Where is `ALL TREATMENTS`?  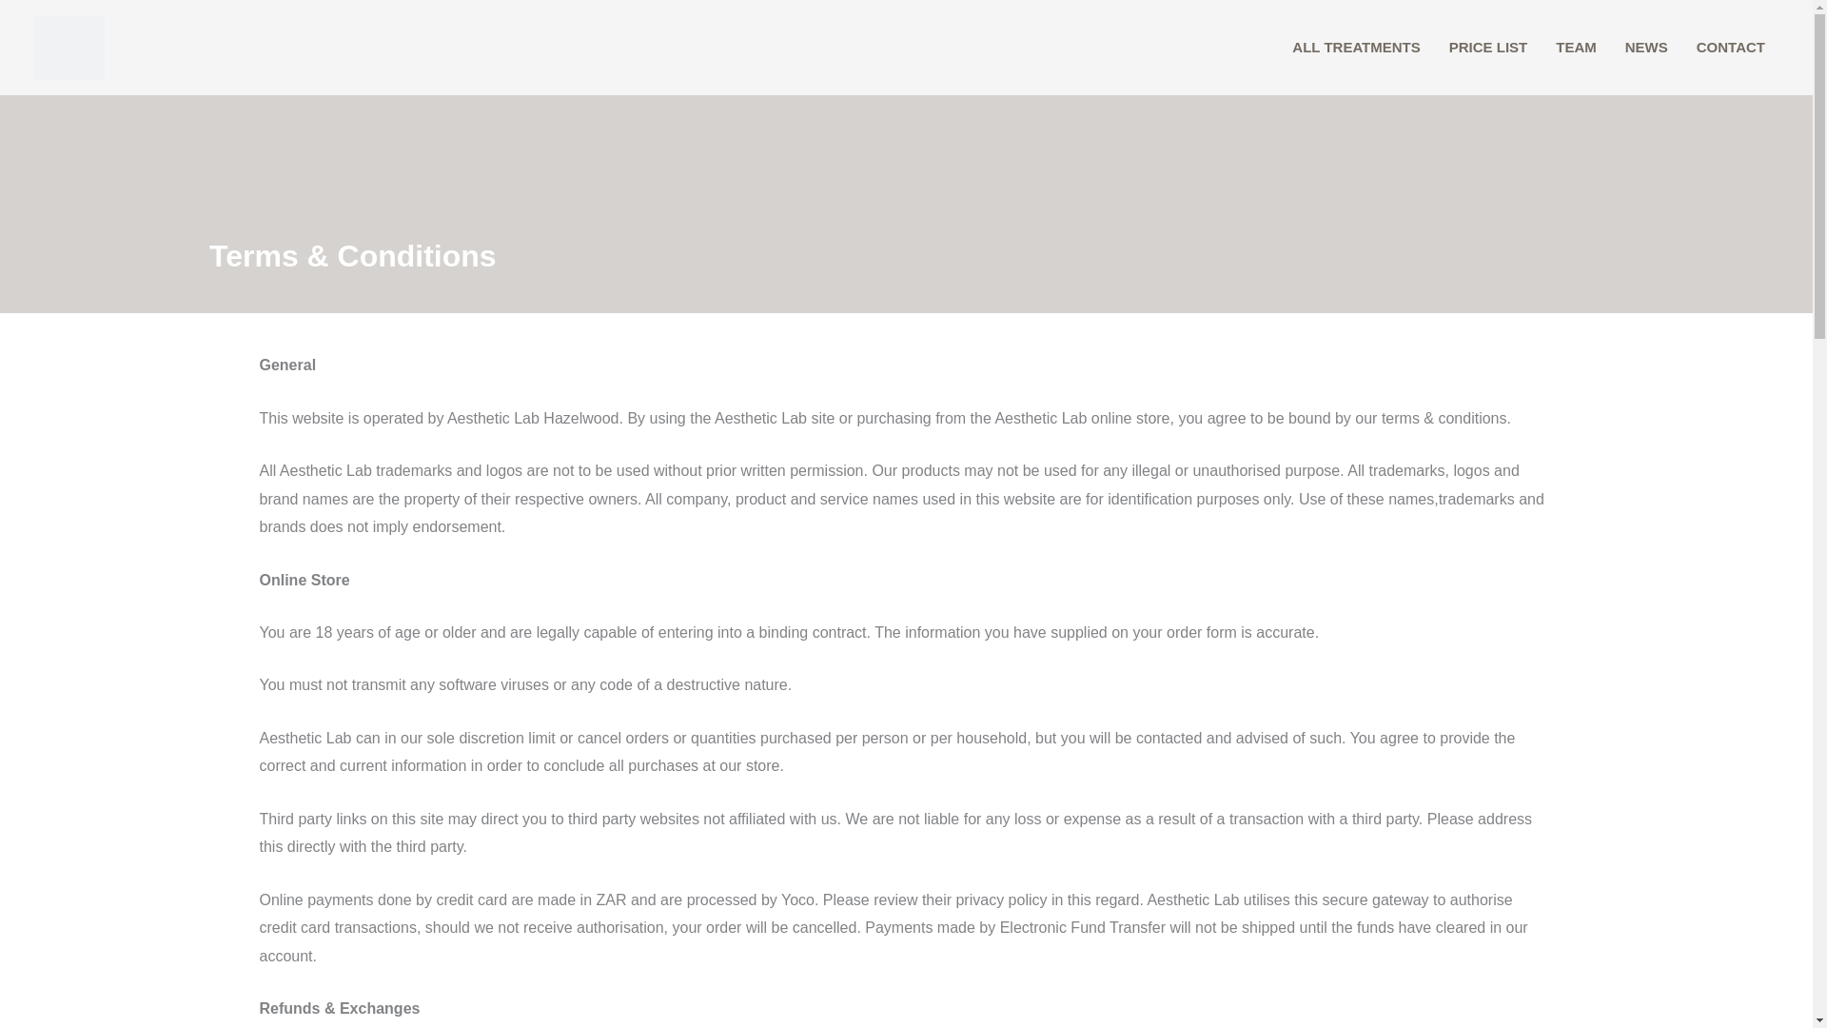
ALL TREATMENTS is located at coordinates (1355, 48).